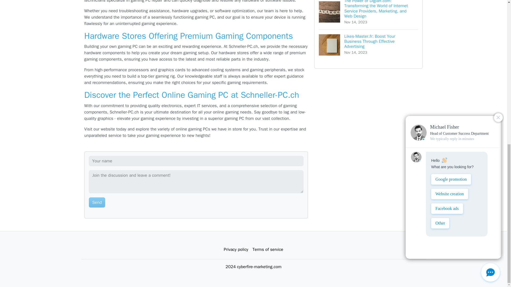 This screenshot has width=511, height=287. What do you see at coordinates (236, 250) in the screenshot?
I see `Privacy policy` at bounding box center [236, 250].